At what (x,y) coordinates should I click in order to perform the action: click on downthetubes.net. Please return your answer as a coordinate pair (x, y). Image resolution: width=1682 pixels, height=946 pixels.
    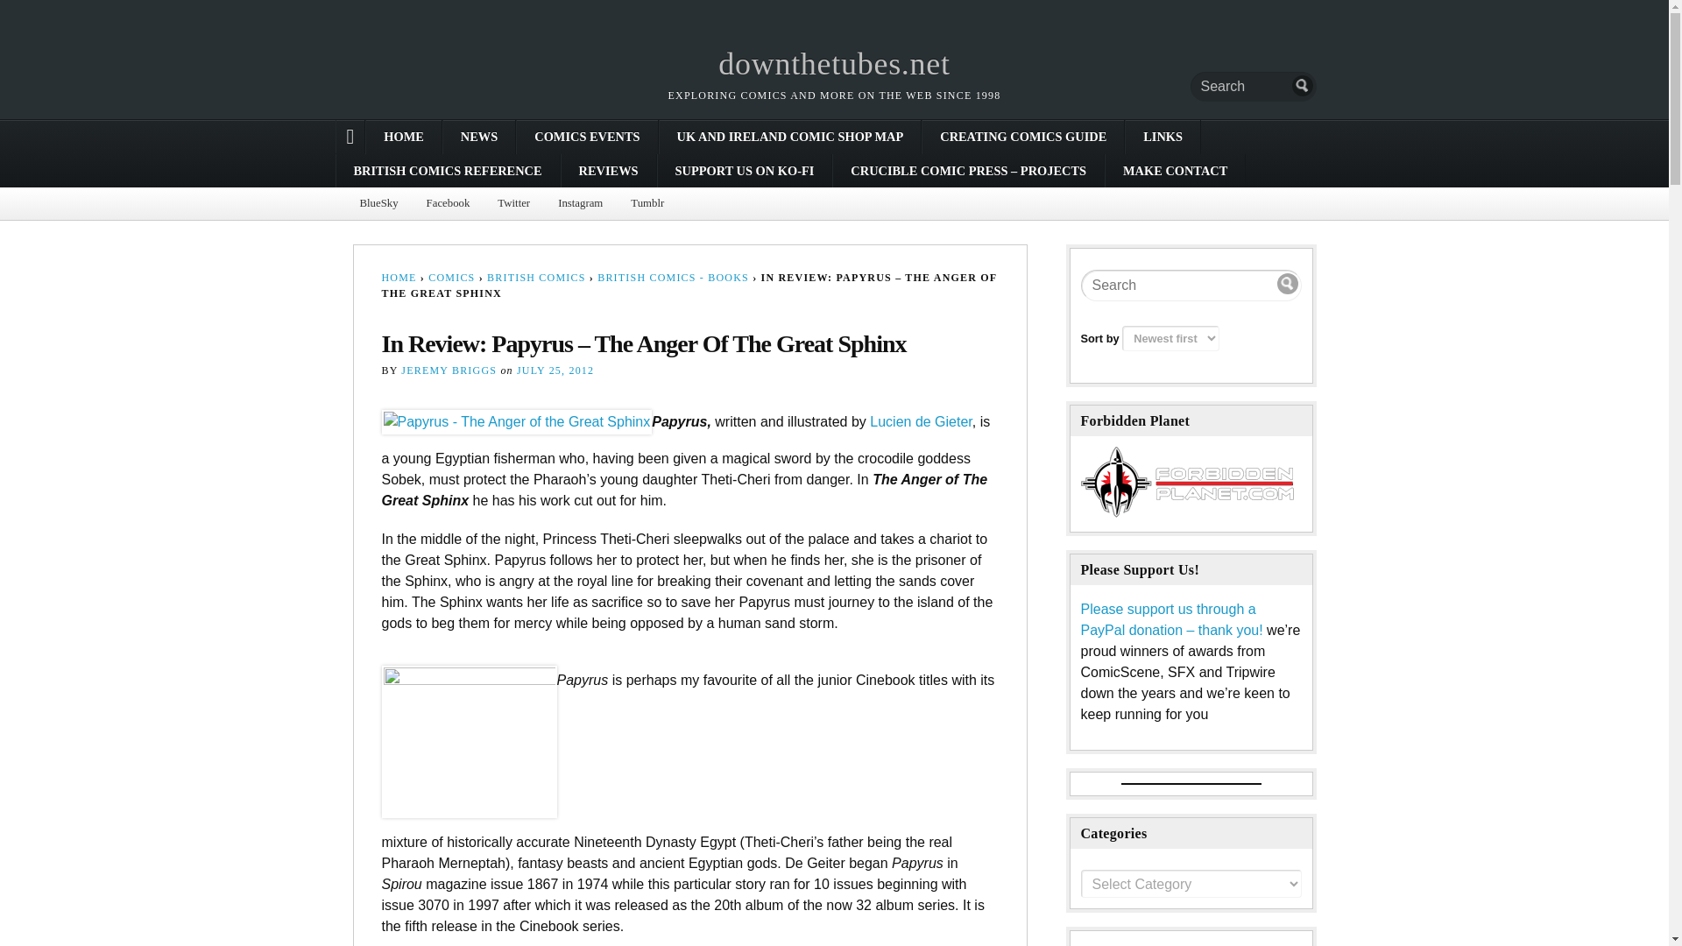
    Looking at the image, I should click on (834, 63).